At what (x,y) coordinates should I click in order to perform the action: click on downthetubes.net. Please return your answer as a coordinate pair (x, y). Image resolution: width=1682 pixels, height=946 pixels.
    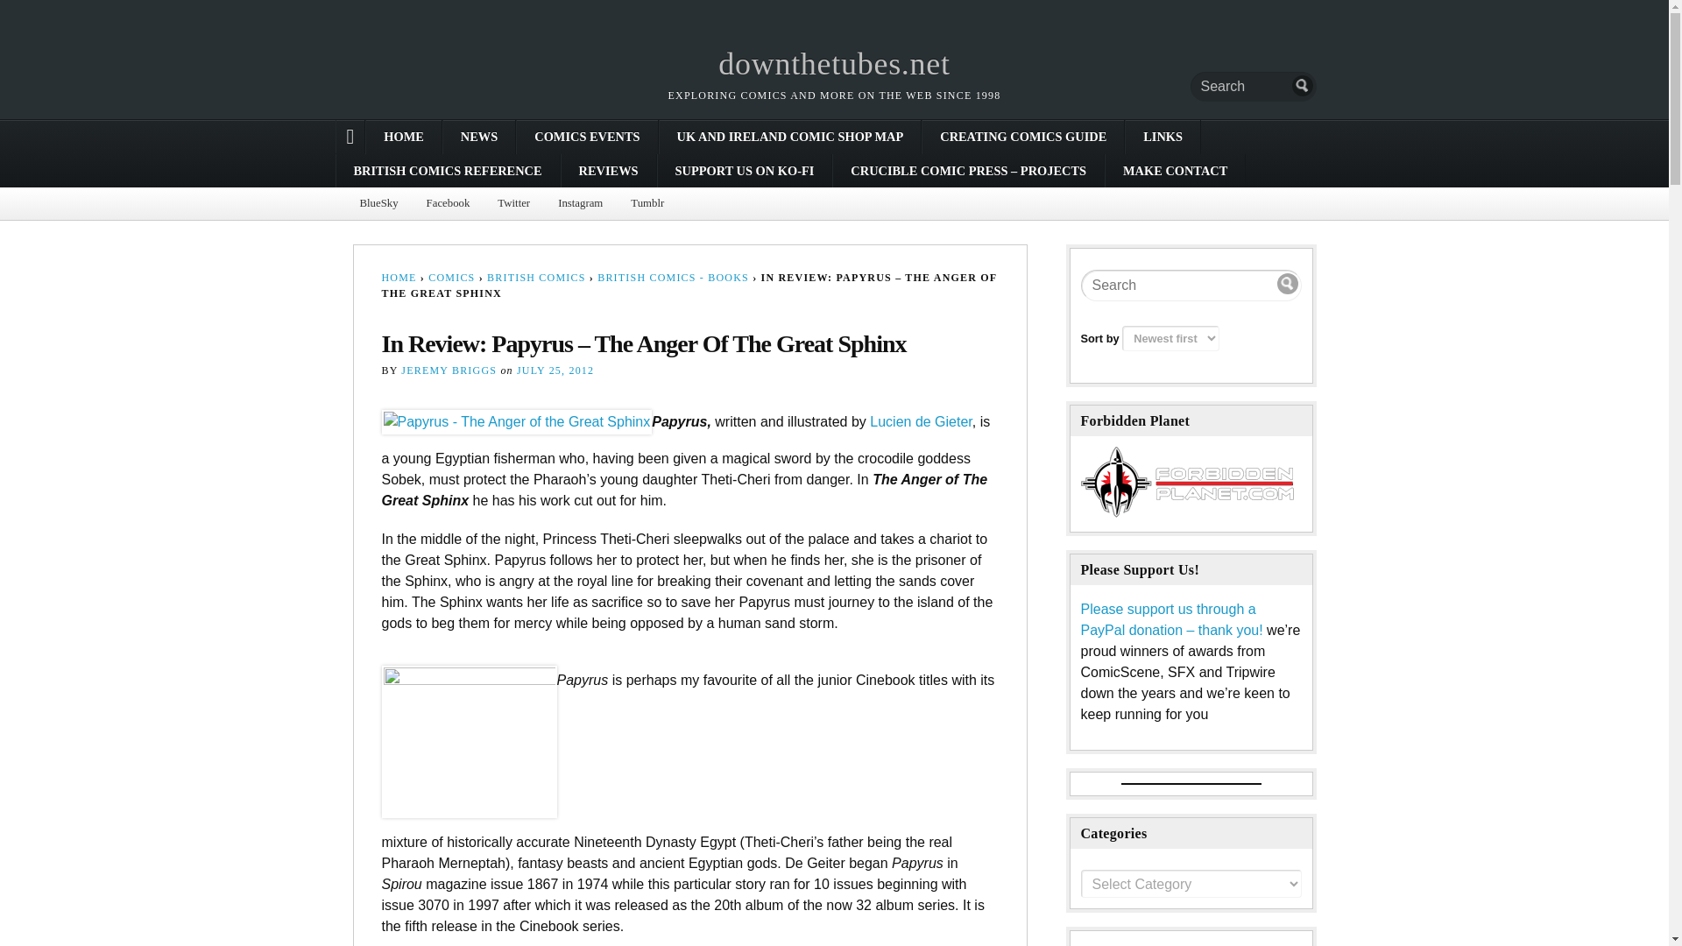
    Looking at the image, I should click on (834, 63).